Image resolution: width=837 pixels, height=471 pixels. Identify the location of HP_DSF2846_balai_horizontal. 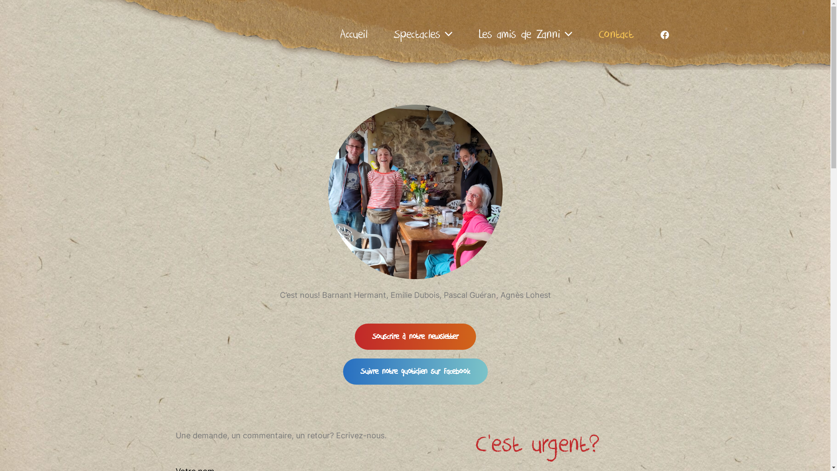
(415, 192).